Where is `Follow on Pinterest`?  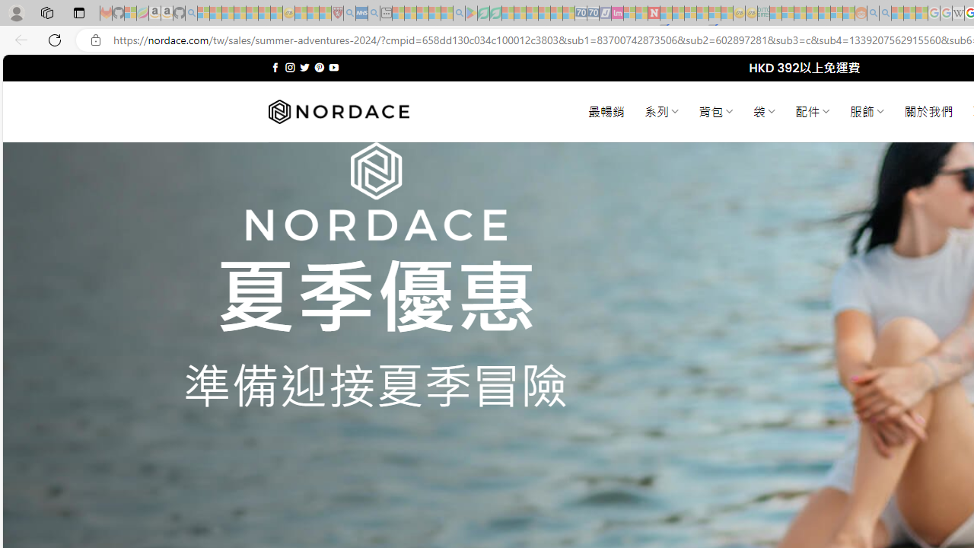
Follow on Pinterest is located at coordinates (320, 67).